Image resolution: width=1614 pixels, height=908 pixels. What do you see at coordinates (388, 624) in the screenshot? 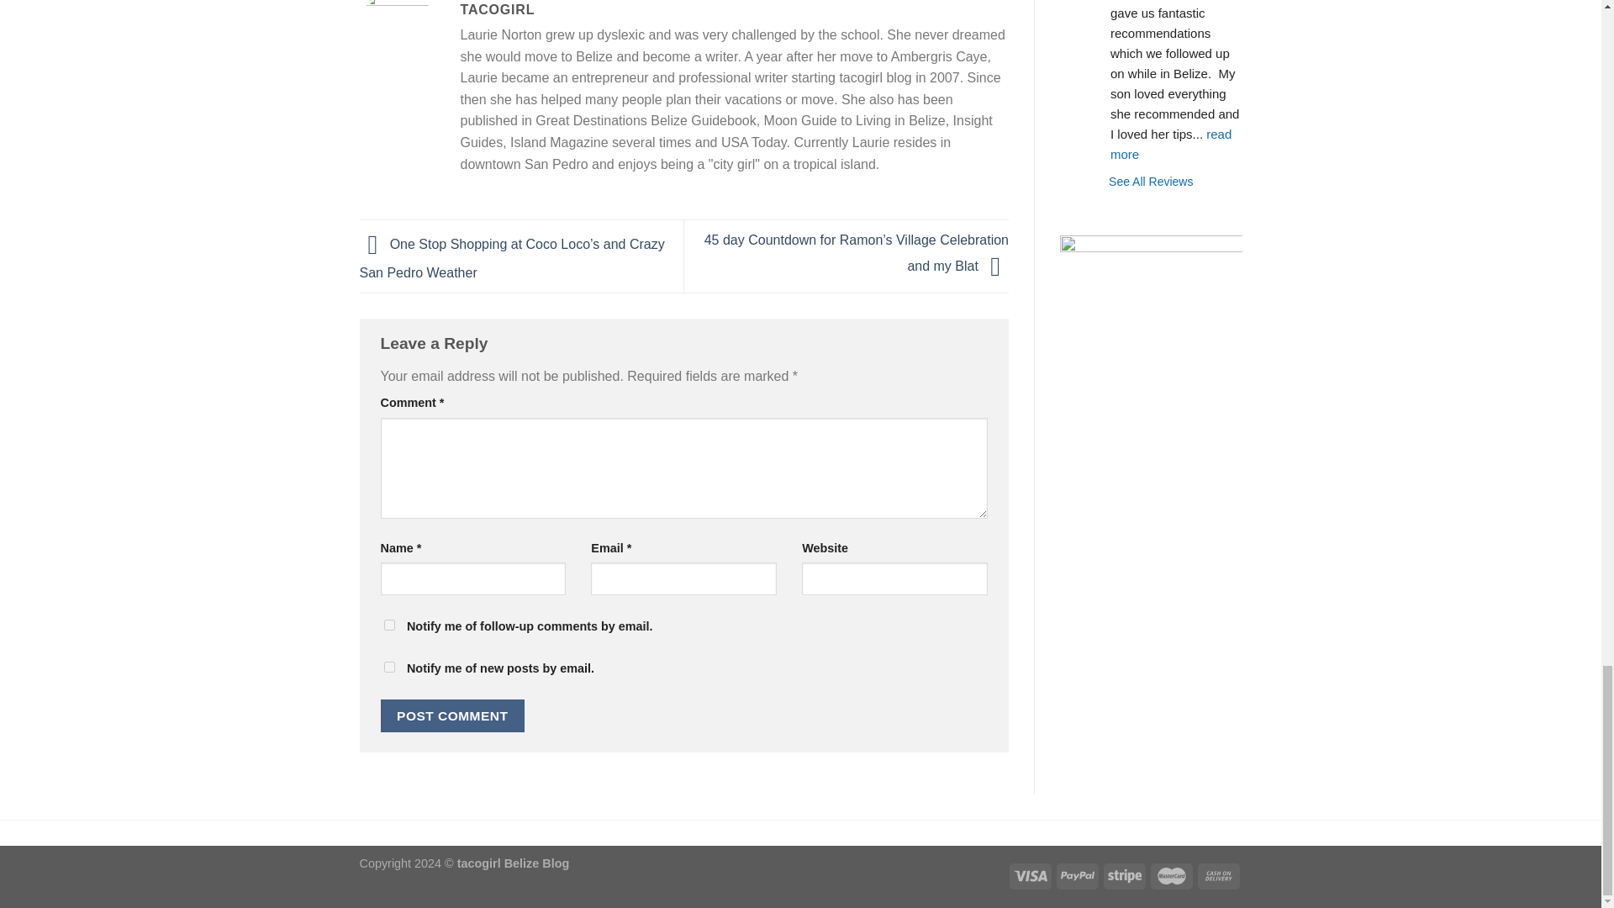
I see `subscribe` at bounding box center [388, 624].